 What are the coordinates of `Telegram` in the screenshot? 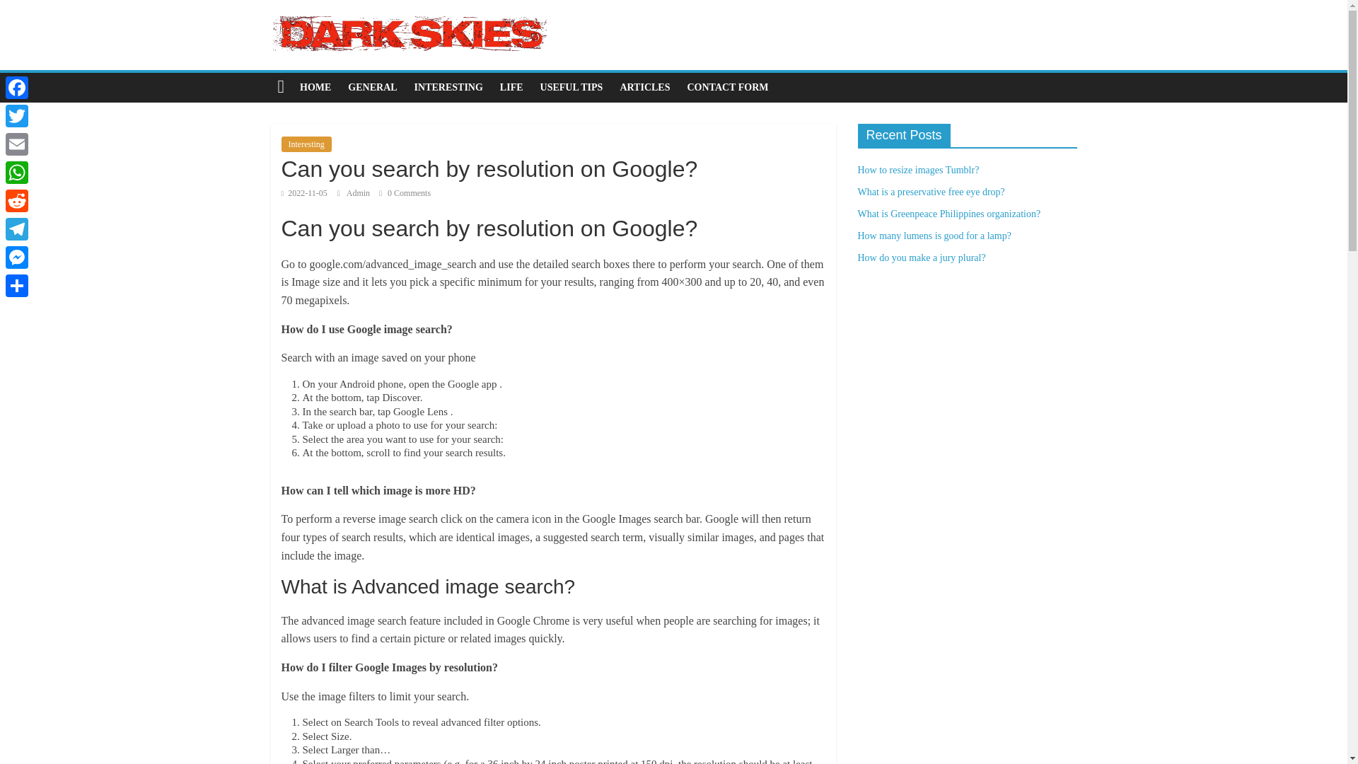 It's located at (17, 229).